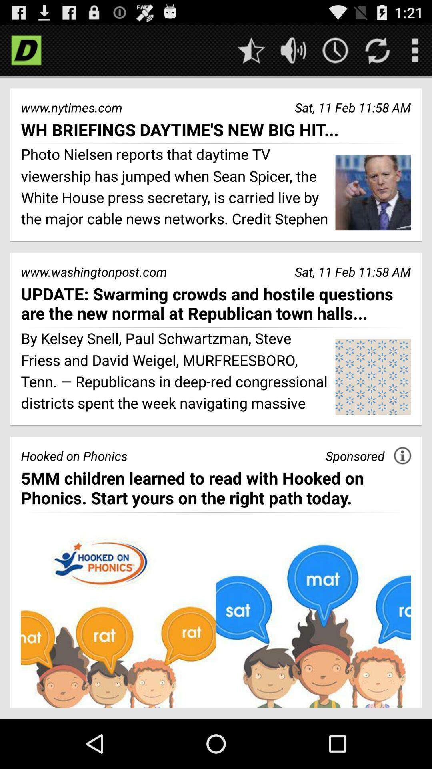 The image size is (432, 769). Describe the element at coordinates (216, 304) in the screenshot. I see `press icon below the www.washingtonpost.com item` at that location.